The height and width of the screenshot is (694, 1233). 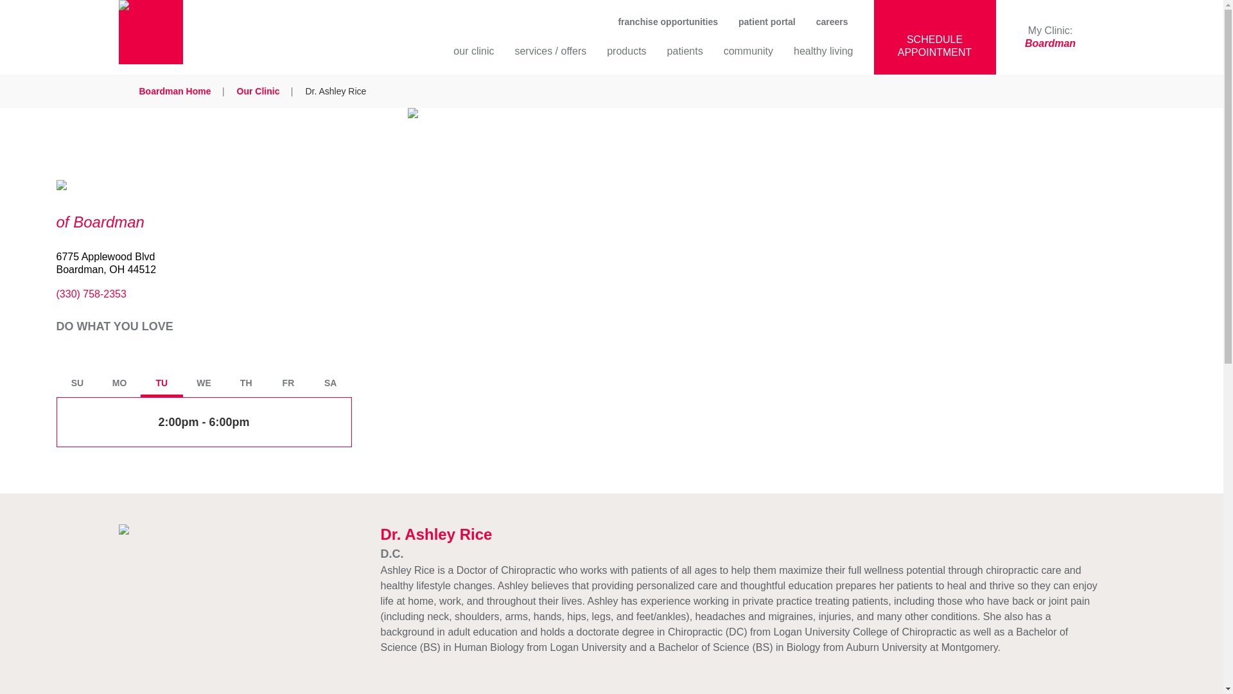 What do you see at coordinates (175, 91) in the screenshot?
I see `community` at bounding box center [175, 91].